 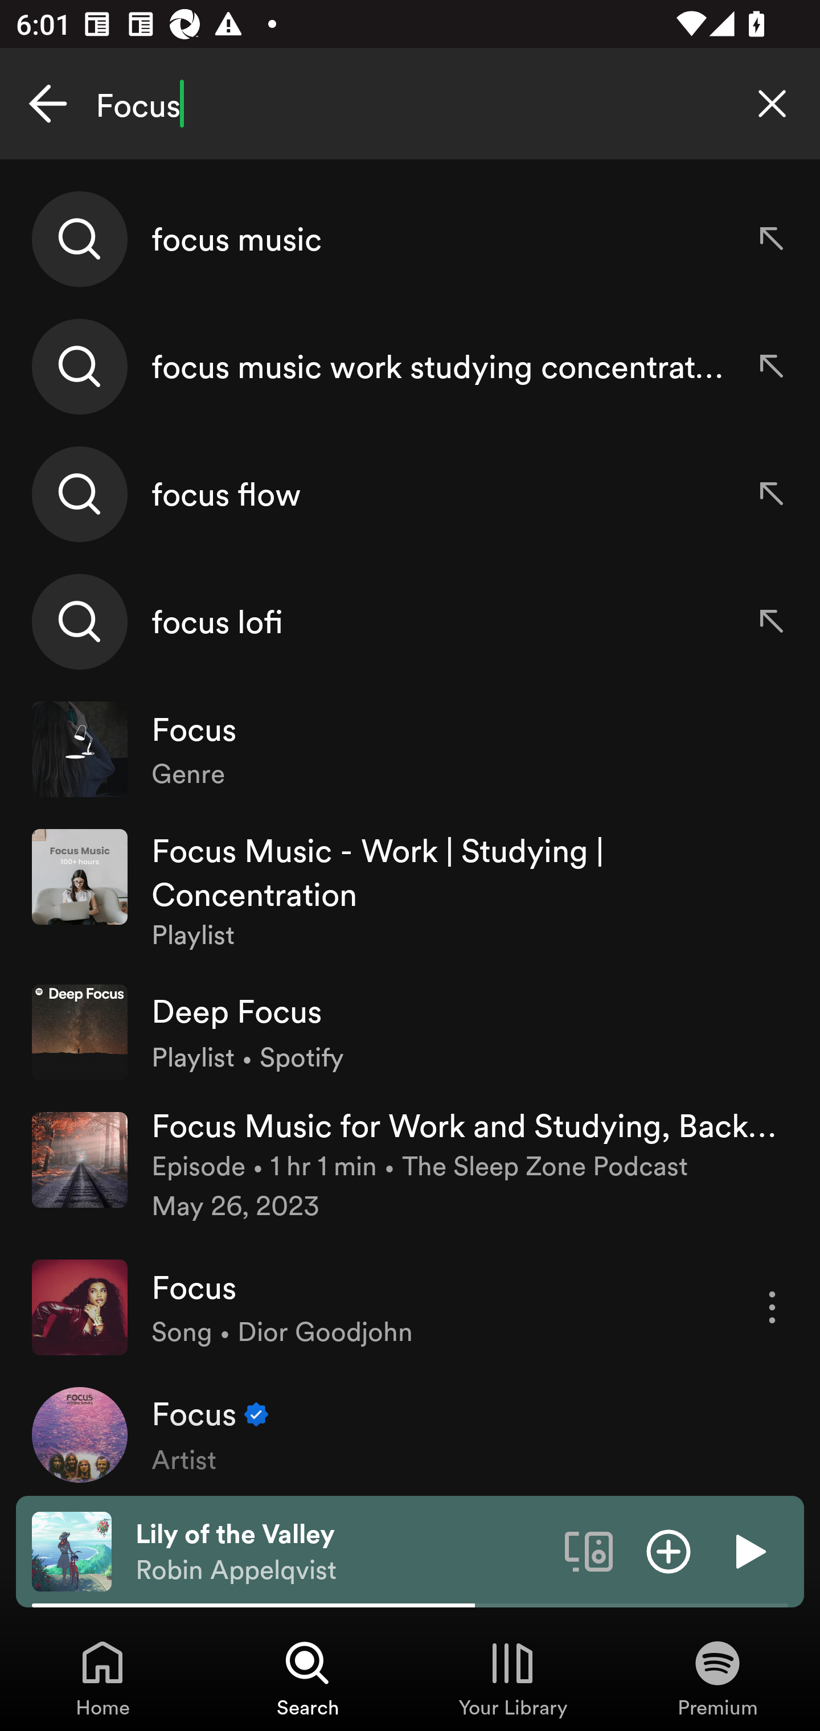 What do you see at coordinates (410, 1433) in the screenshot?
I see `Focus Verified Artist` at bounding box center [410, 1433].